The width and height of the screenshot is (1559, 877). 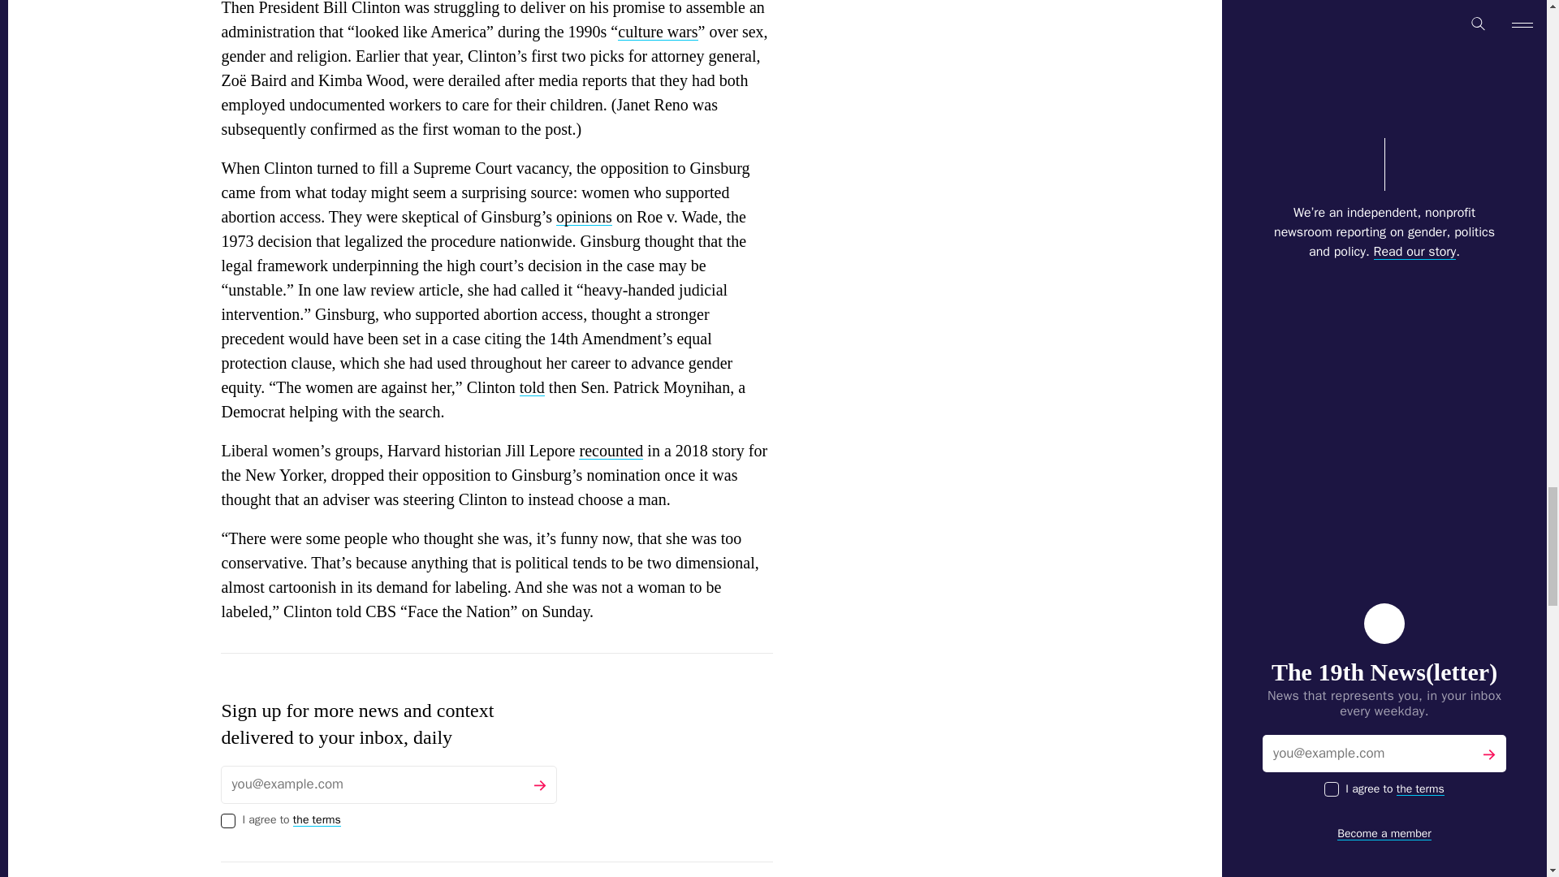 I want to click on on, so click(x=227, y=820).